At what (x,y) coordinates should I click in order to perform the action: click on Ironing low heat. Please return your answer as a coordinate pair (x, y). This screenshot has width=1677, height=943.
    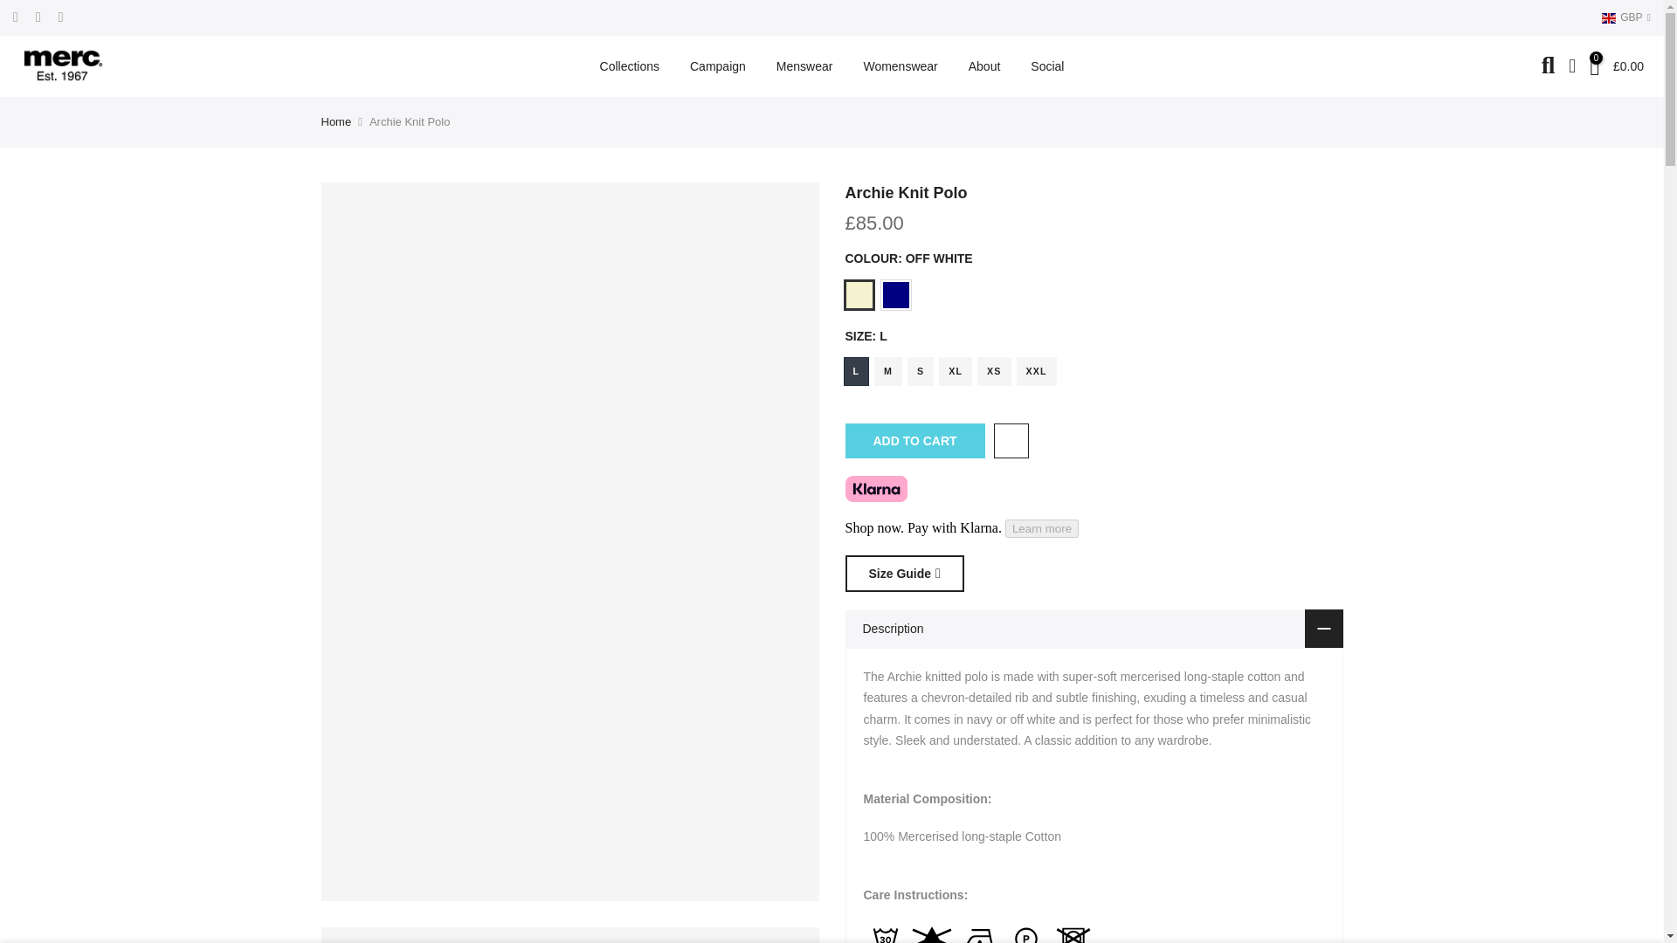
    Looking at the image, I should click on (979, 933).